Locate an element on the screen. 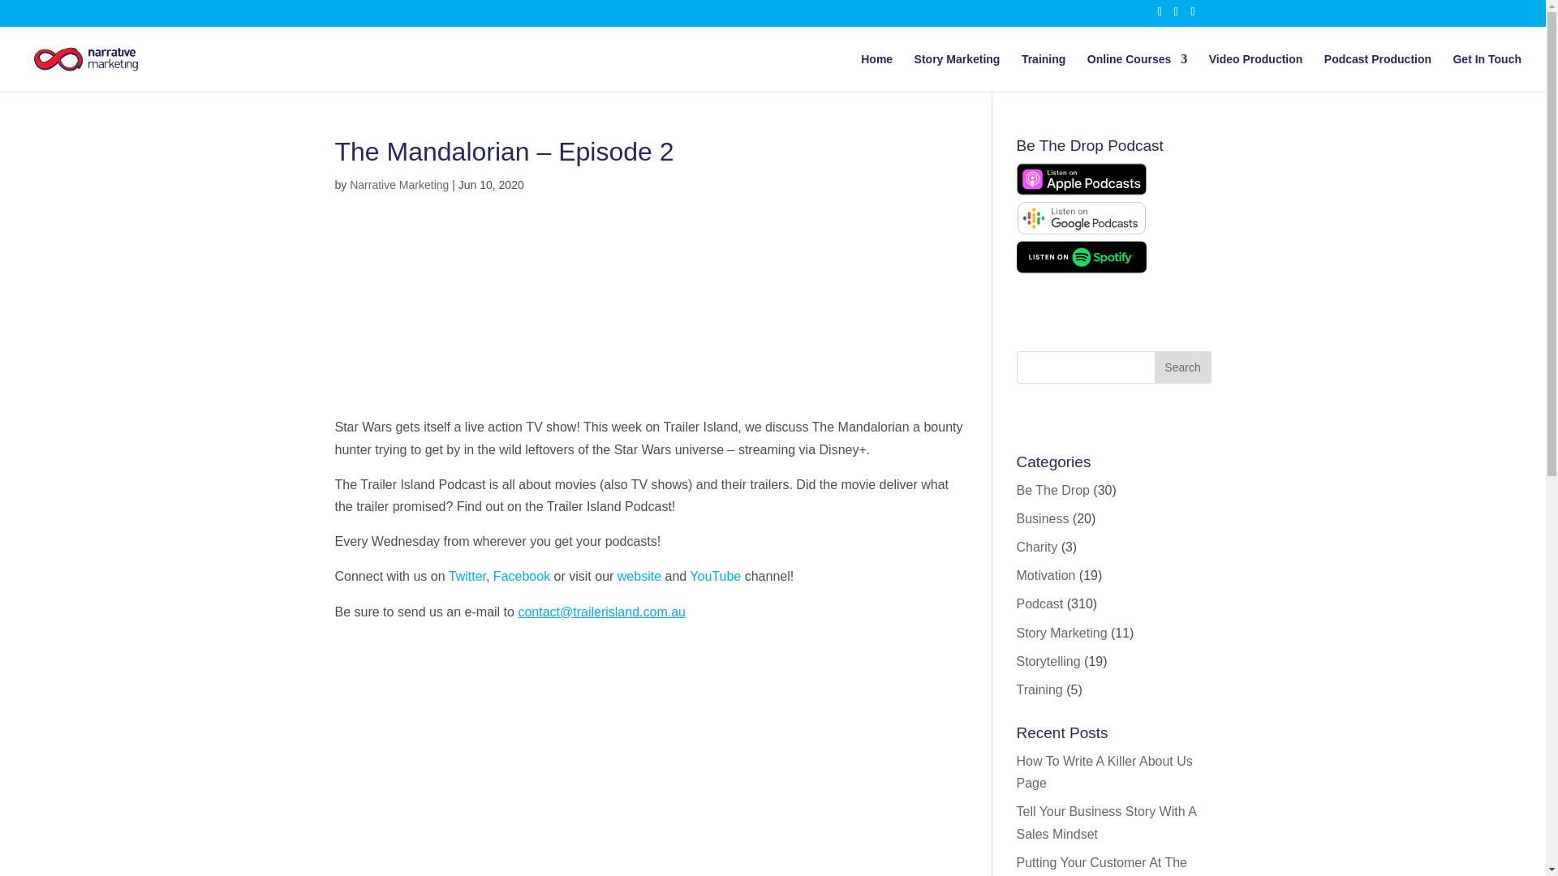 This screenshot has width=1558, height=876. Search is located at coordinates (1181, 367).